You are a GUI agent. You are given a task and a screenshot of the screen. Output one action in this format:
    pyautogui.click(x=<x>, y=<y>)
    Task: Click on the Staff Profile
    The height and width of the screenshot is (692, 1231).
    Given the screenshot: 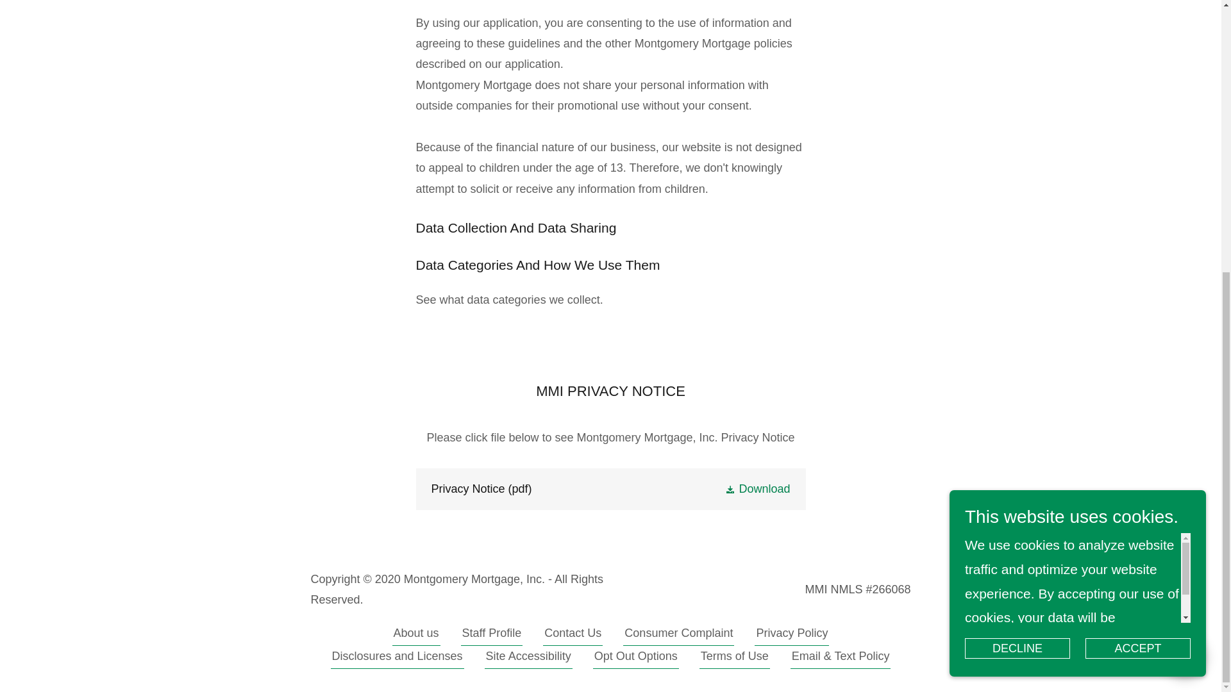 What is the action you would take?
    pyautogui.click(x=492, y=636)
    